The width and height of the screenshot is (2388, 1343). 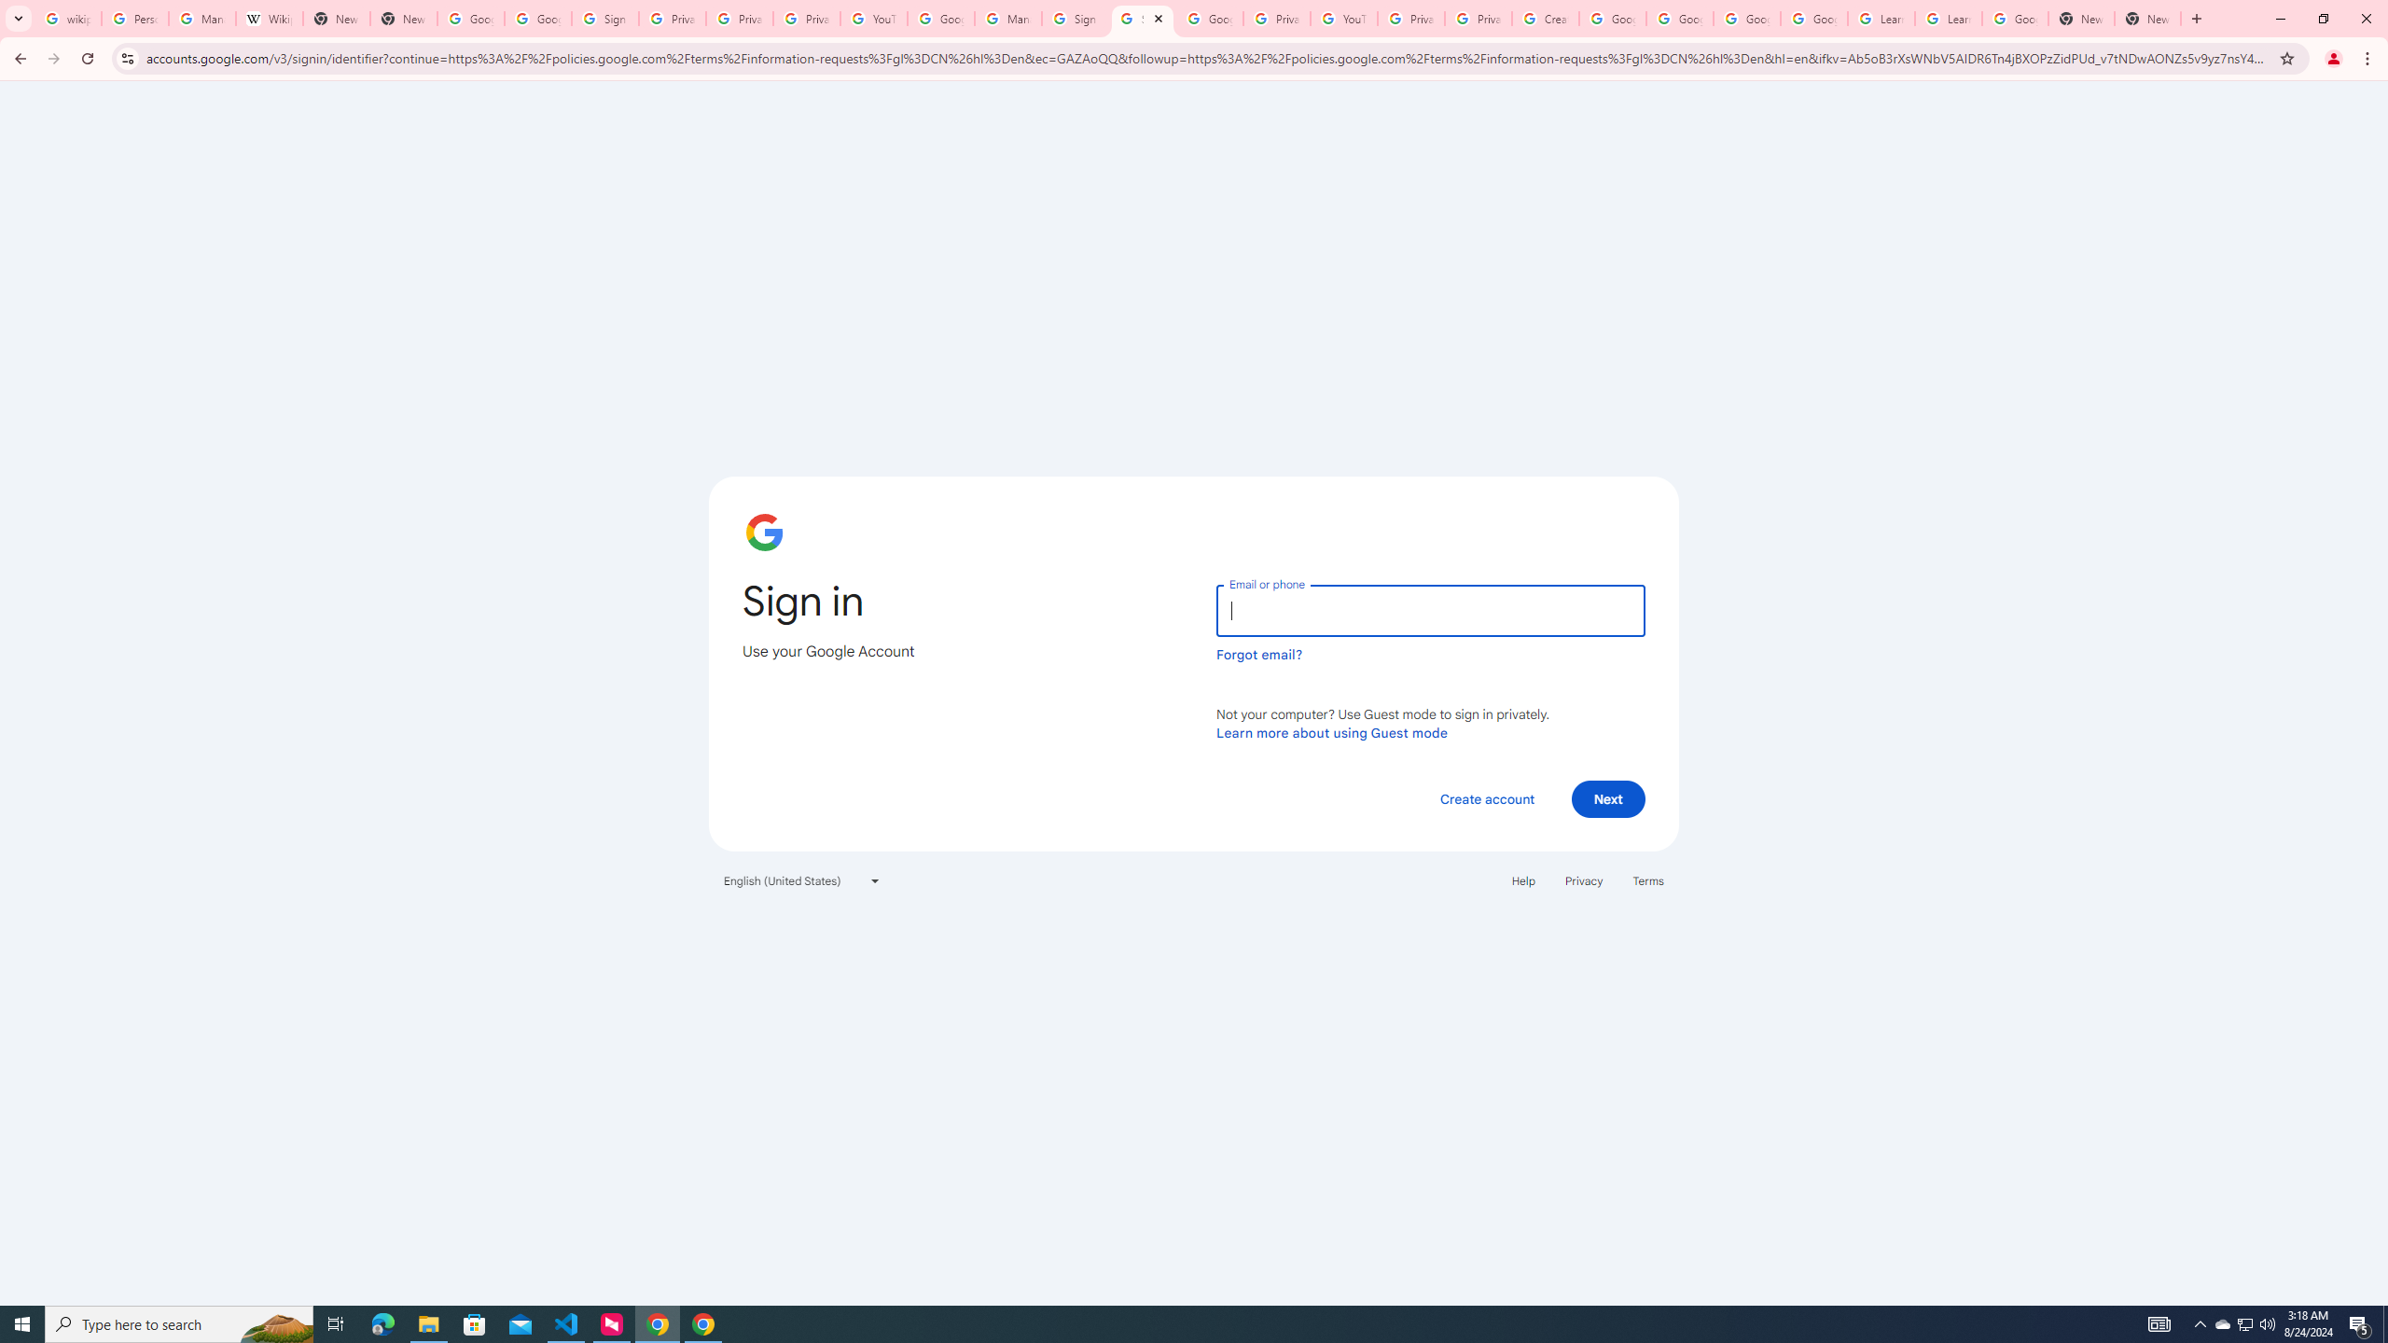 What do you see at coordinates (1430, 610) in the screenshot?
I see `Email or phone` at bounding box center [1430, 610].